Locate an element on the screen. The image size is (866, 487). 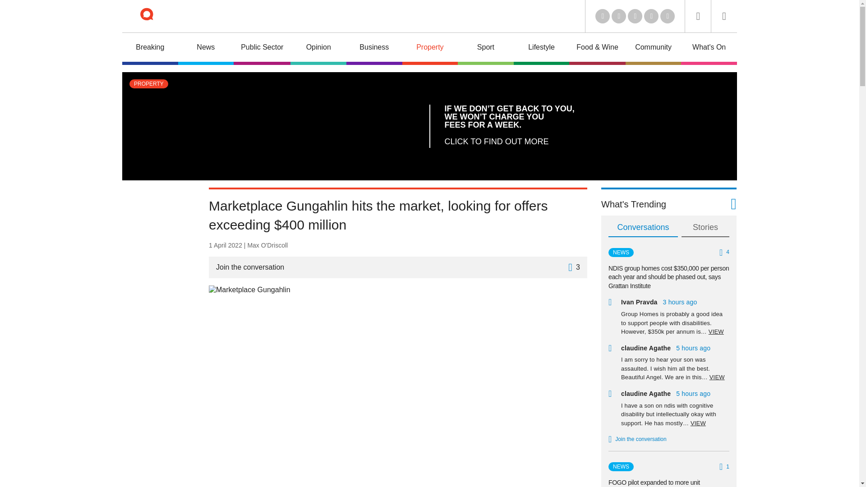
Twitter is located at coordinates (619, 16).